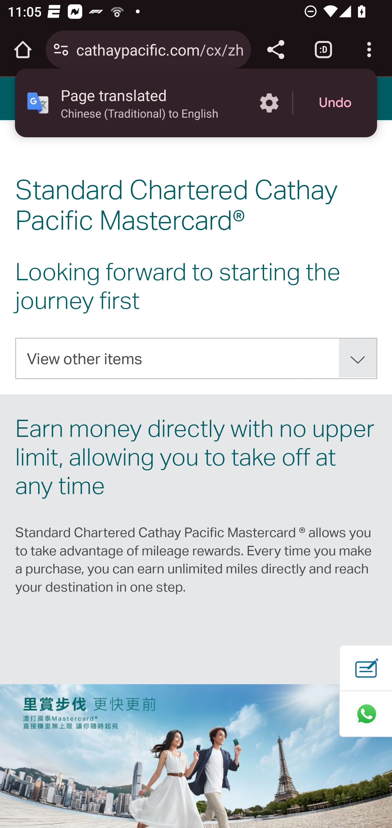  Describe the element at coordinates (269, 103) in the screenshot. I see `More options in the Page translated` at that location.